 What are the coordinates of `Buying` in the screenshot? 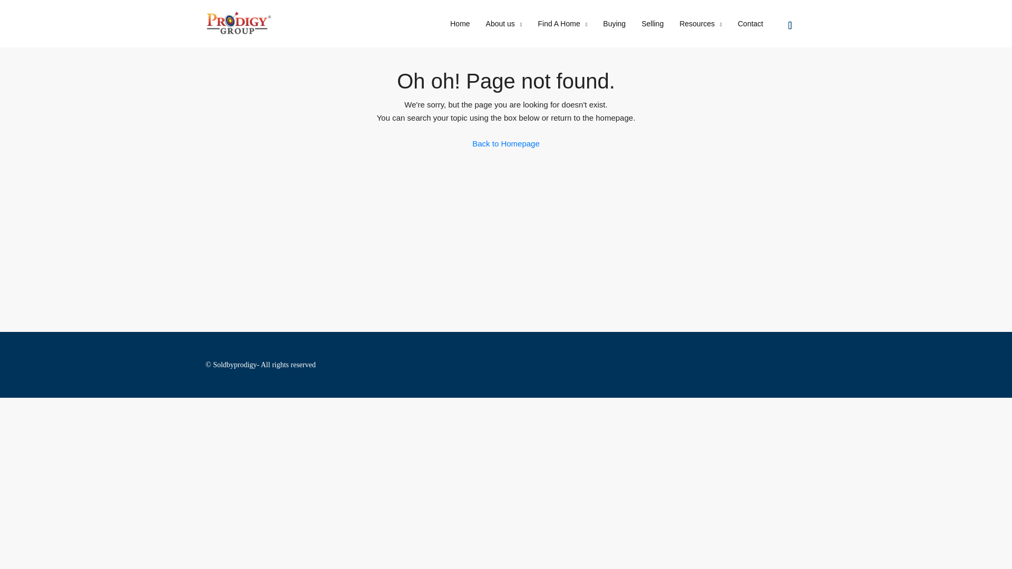 It's located at (614, 23).